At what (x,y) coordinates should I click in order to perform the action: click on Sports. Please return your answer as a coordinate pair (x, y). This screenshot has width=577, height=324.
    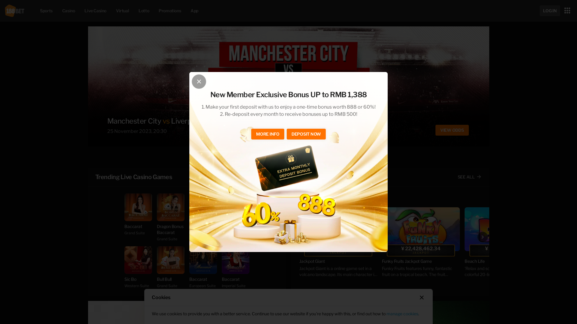
    Looking at the image, I should click on (46, 10).